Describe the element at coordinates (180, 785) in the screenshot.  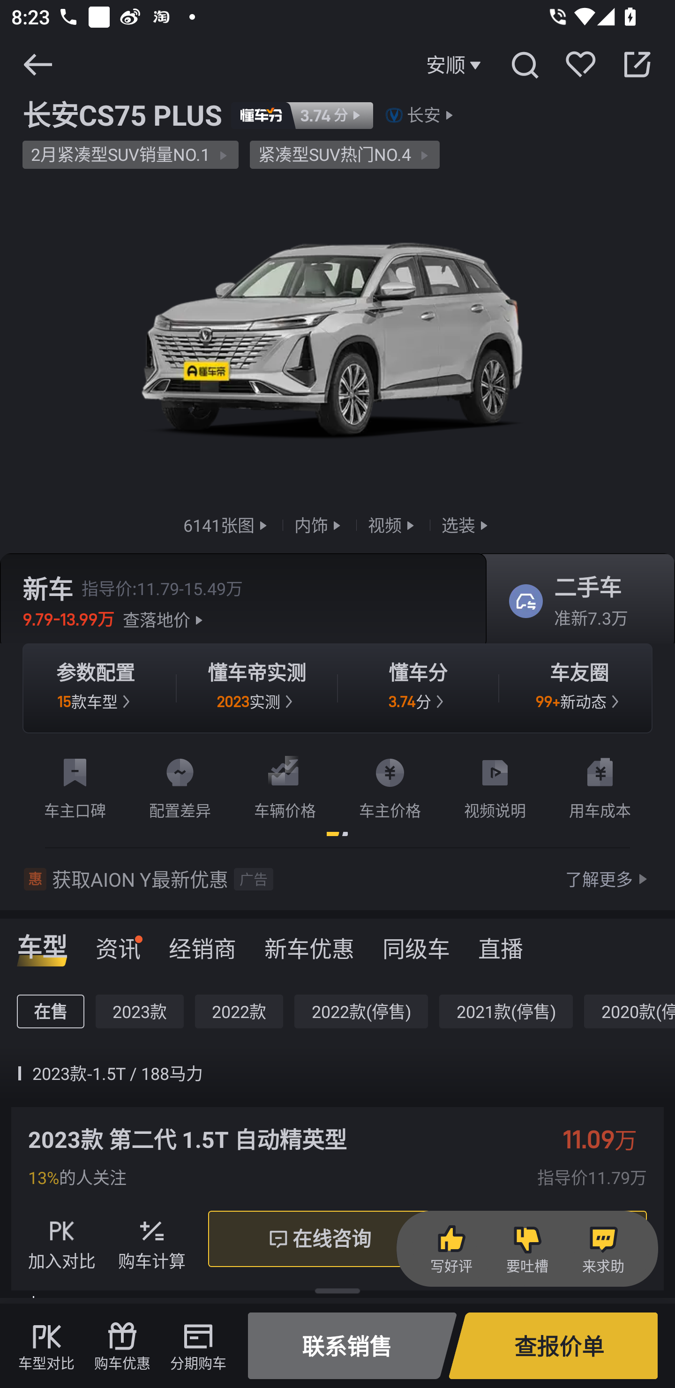
I see `配置差异` at that location.